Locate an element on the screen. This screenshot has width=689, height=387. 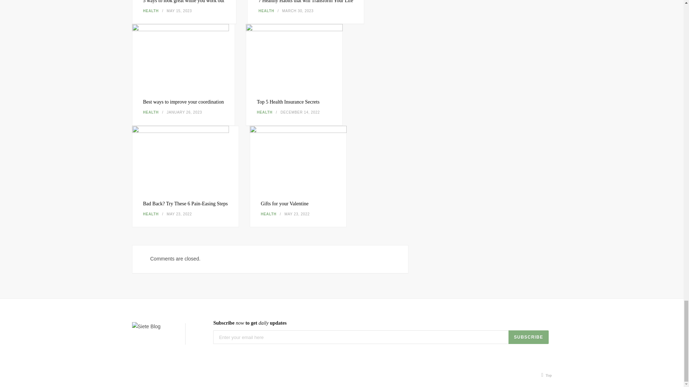
5 ways to look great while you work out  is located at coordinates (184, 1).